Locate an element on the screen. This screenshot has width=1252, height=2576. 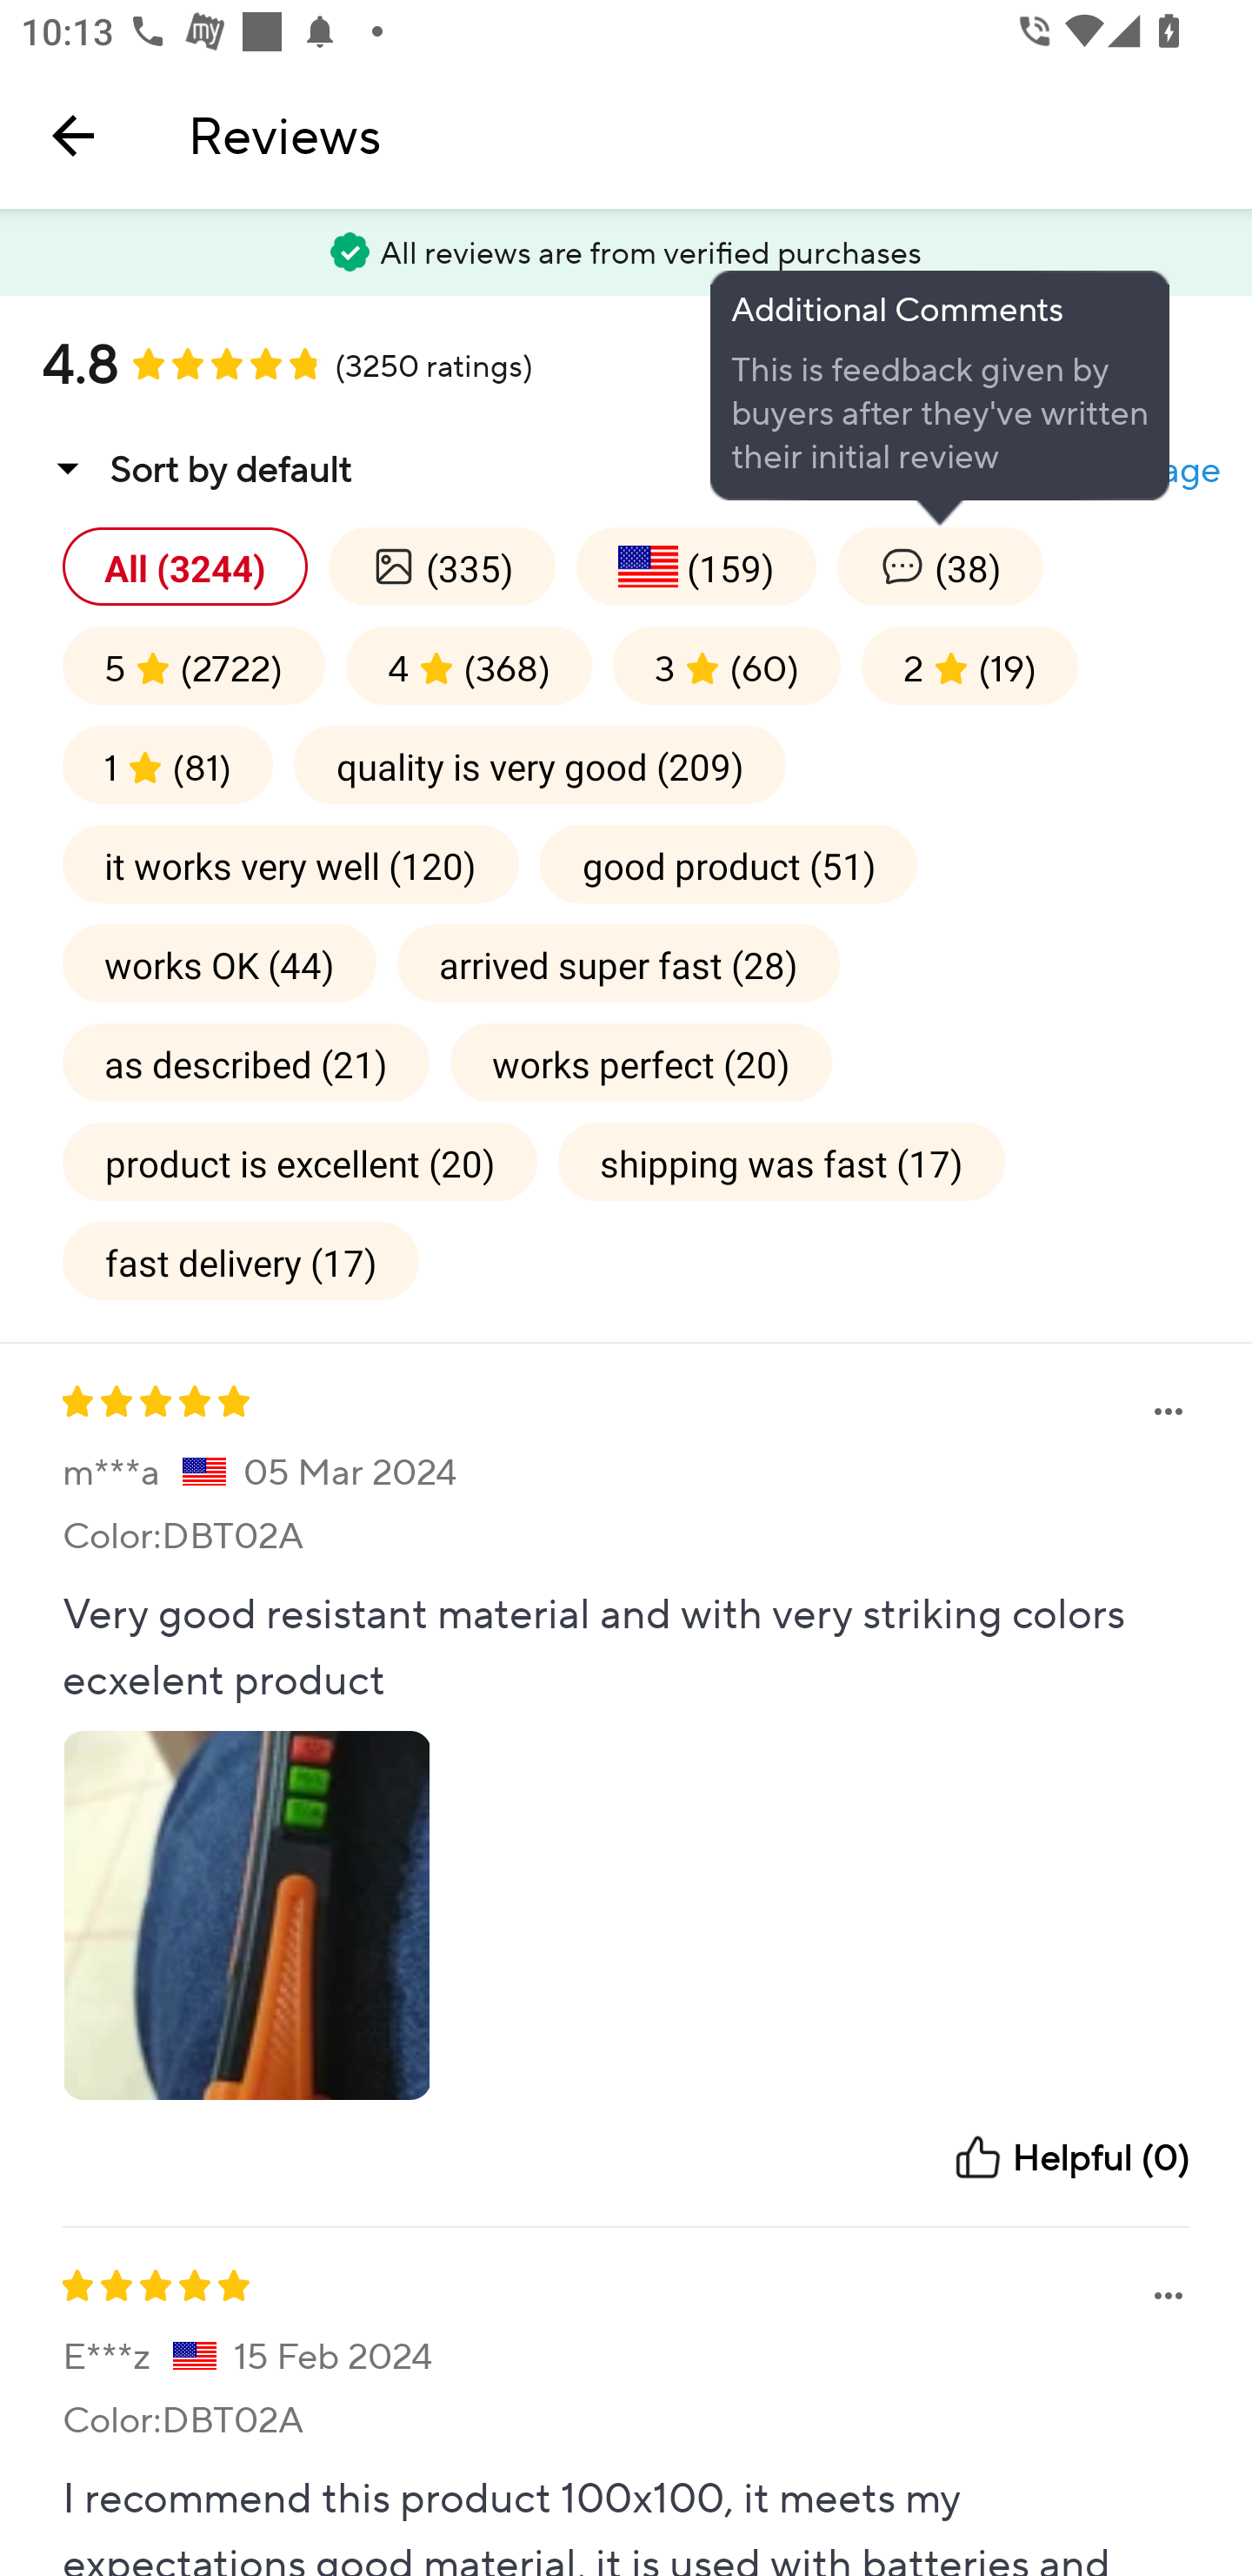
as described (21) is located at coordinates (245, 1062).